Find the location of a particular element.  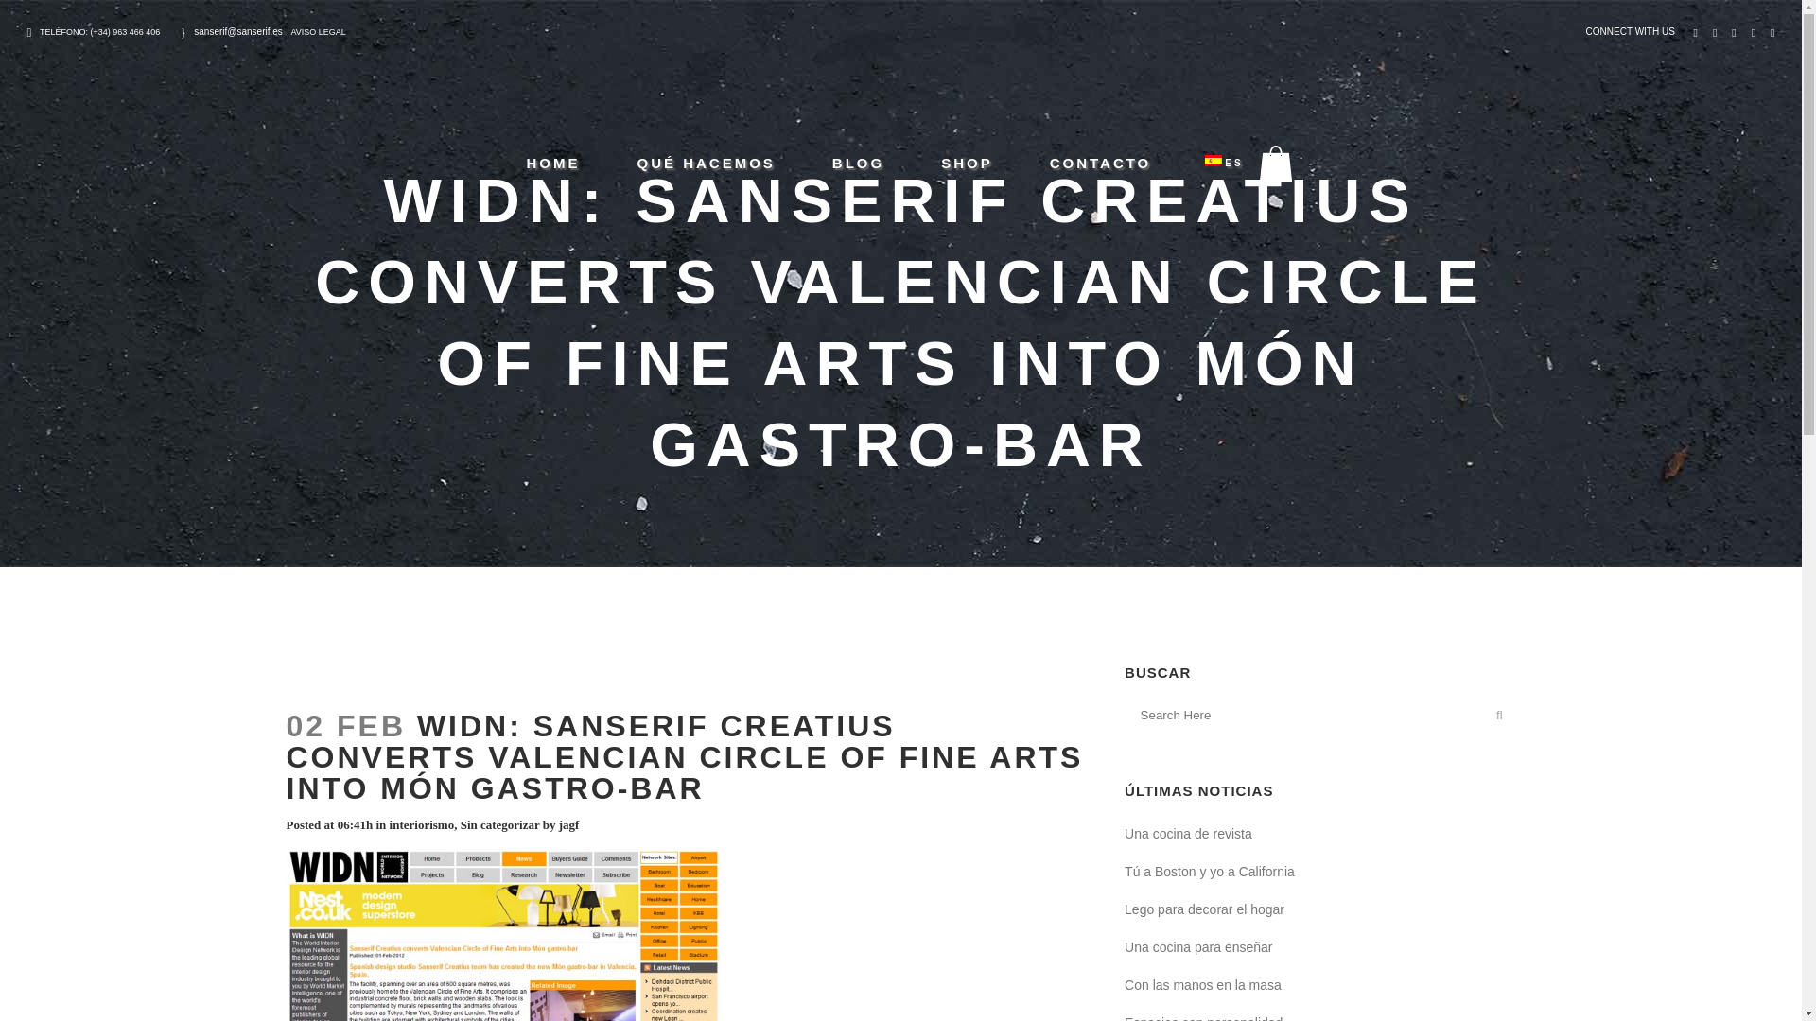

HOME is located at coordinates (552, 163).